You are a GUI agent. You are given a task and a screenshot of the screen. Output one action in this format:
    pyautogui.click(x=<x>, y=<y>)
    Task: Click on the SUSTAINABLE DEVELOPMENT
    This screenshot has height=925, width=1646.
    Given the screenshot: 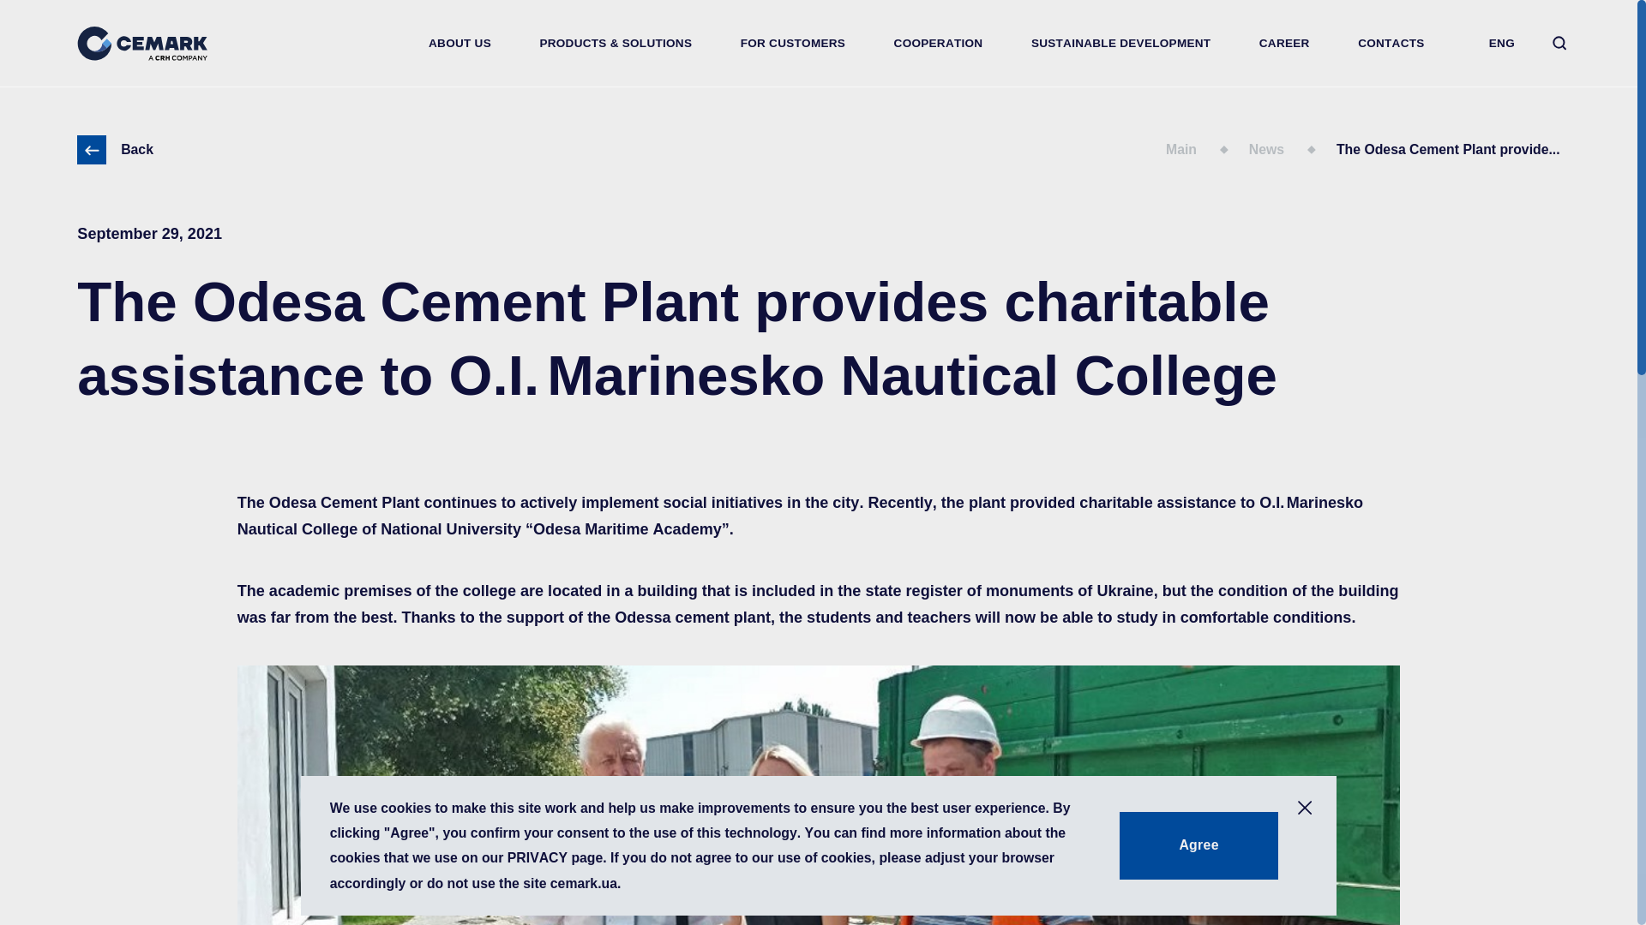 What is the action you would take?
    pyautogui.click(x=1121, y=43)
    